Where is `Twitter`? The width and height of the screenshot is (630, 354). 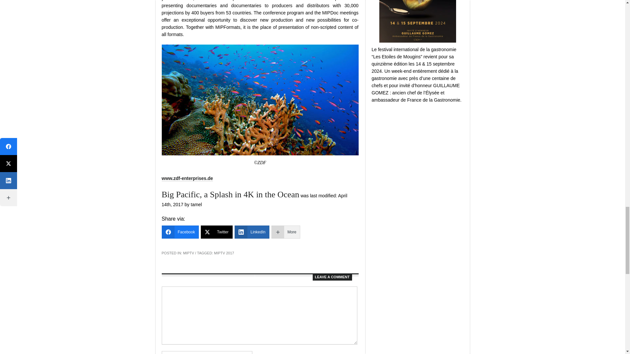
Twitter is located at coordinates (217, 232).